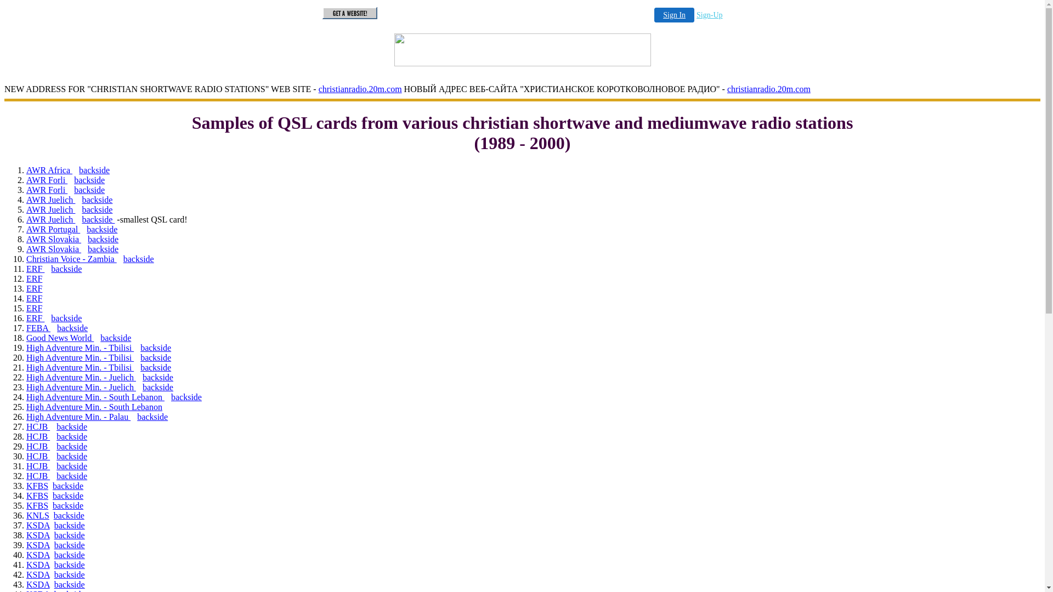 Image resolution: width=1053 pixels, height=592 pixels. Describe the element at coordinates (34, 288) in the screenshot. I see `ERF` at that location.